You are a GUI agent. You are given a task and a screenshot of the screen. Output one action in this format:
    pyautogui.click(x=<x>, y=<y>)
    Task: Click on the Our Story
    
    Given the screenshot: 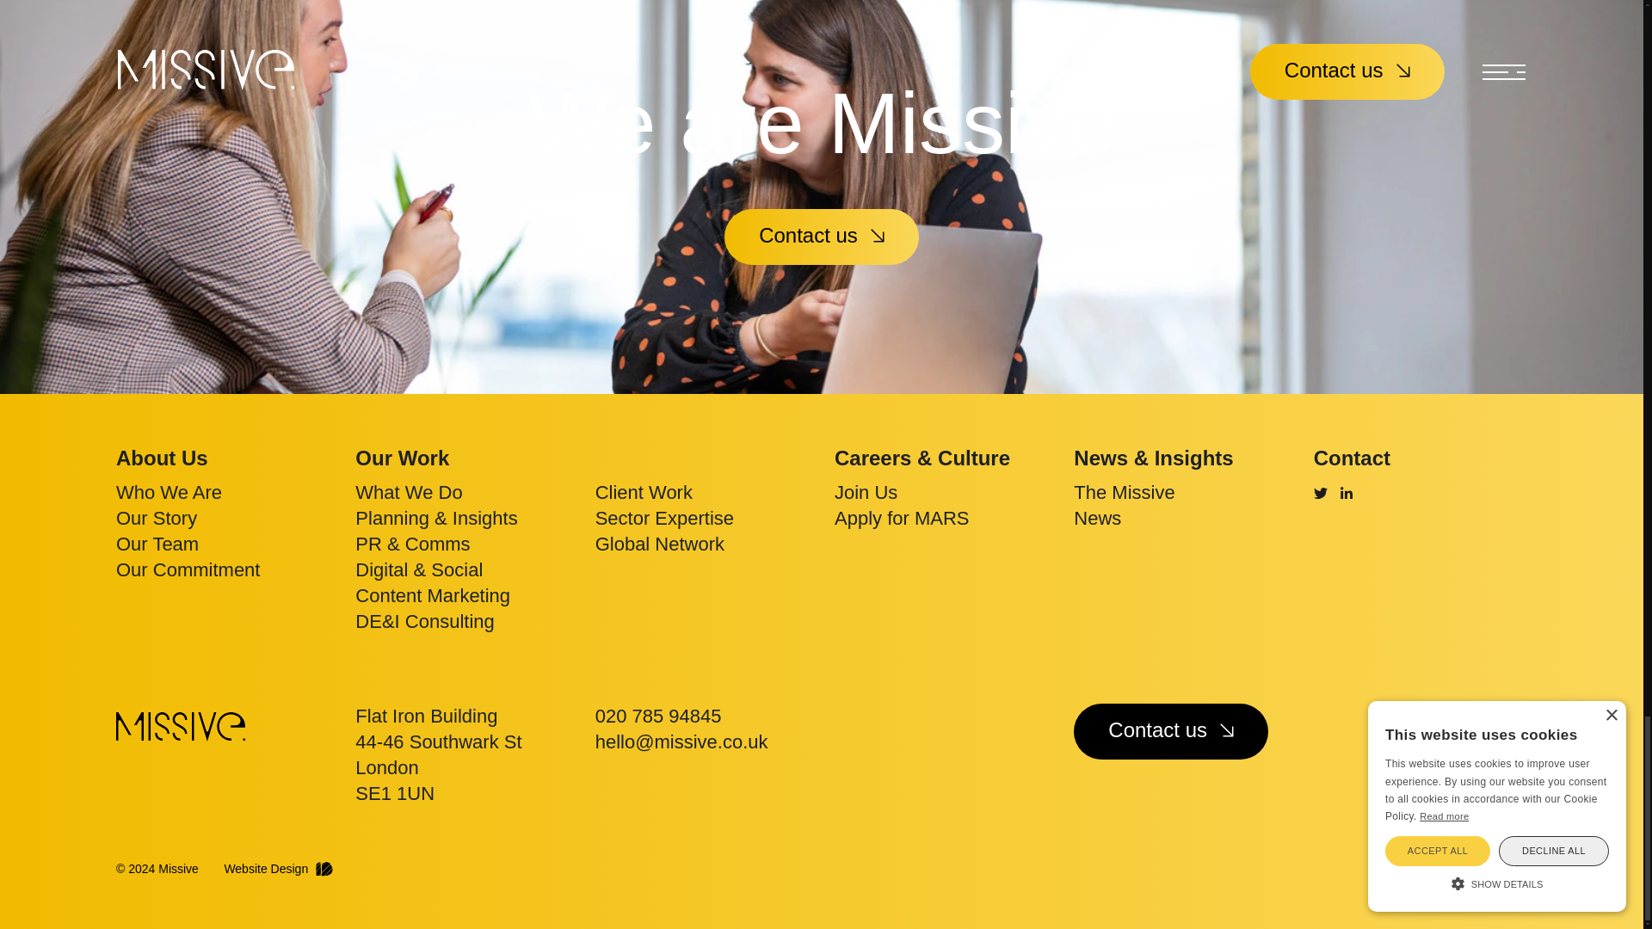 What is the action you would take?
    pyautogui.click(x=156, y=518)
    